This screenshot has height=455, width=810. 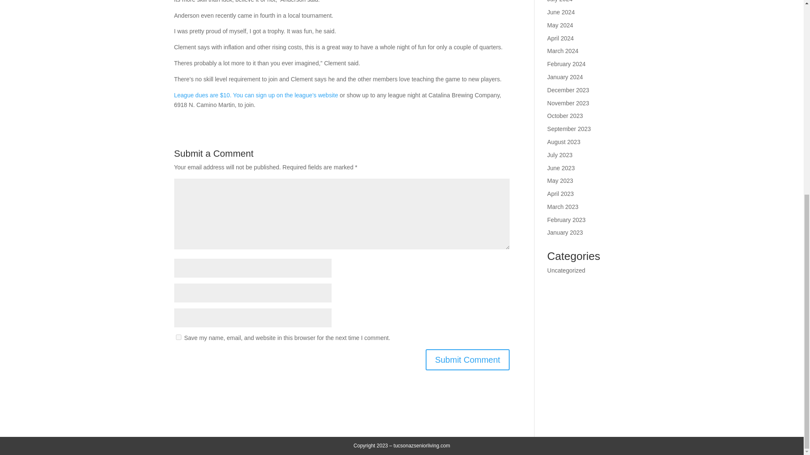 What do you see at coordinates (566, 220) in the screenshot?
I see `February 2023` at bounding box center [566, 220].